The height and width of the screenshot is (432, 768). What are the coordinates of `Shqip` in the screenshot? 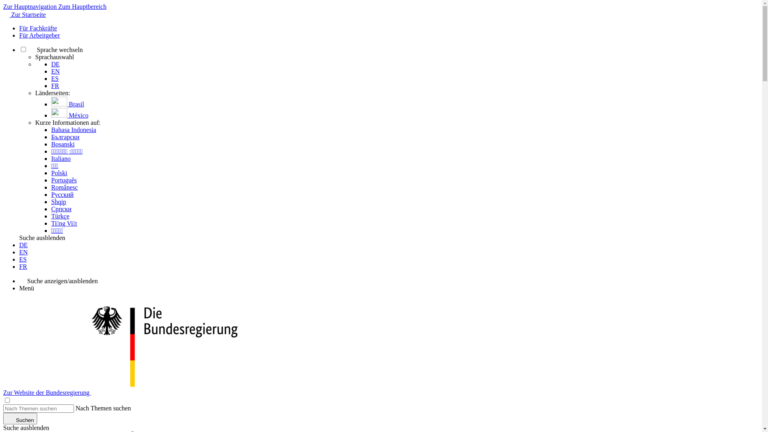 It's located at (58, 202).